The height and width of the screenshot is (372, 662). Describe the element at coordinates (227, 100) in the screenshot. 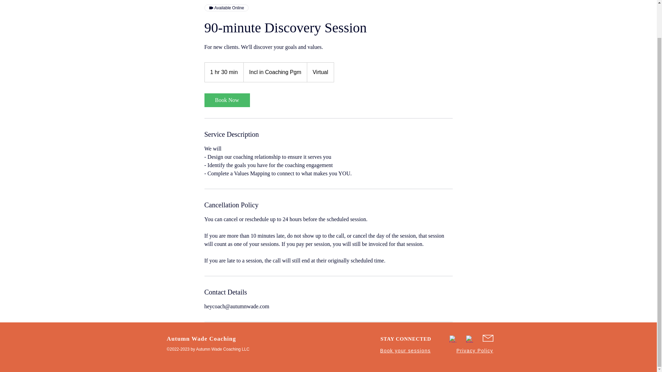

I see `Book Now` at that location.